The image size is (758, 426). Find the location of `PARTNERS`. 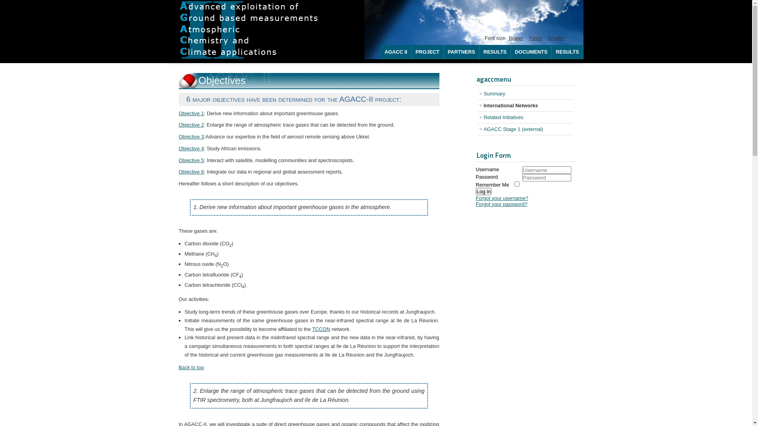

PARTNERS is located at coordinates (462, 52).